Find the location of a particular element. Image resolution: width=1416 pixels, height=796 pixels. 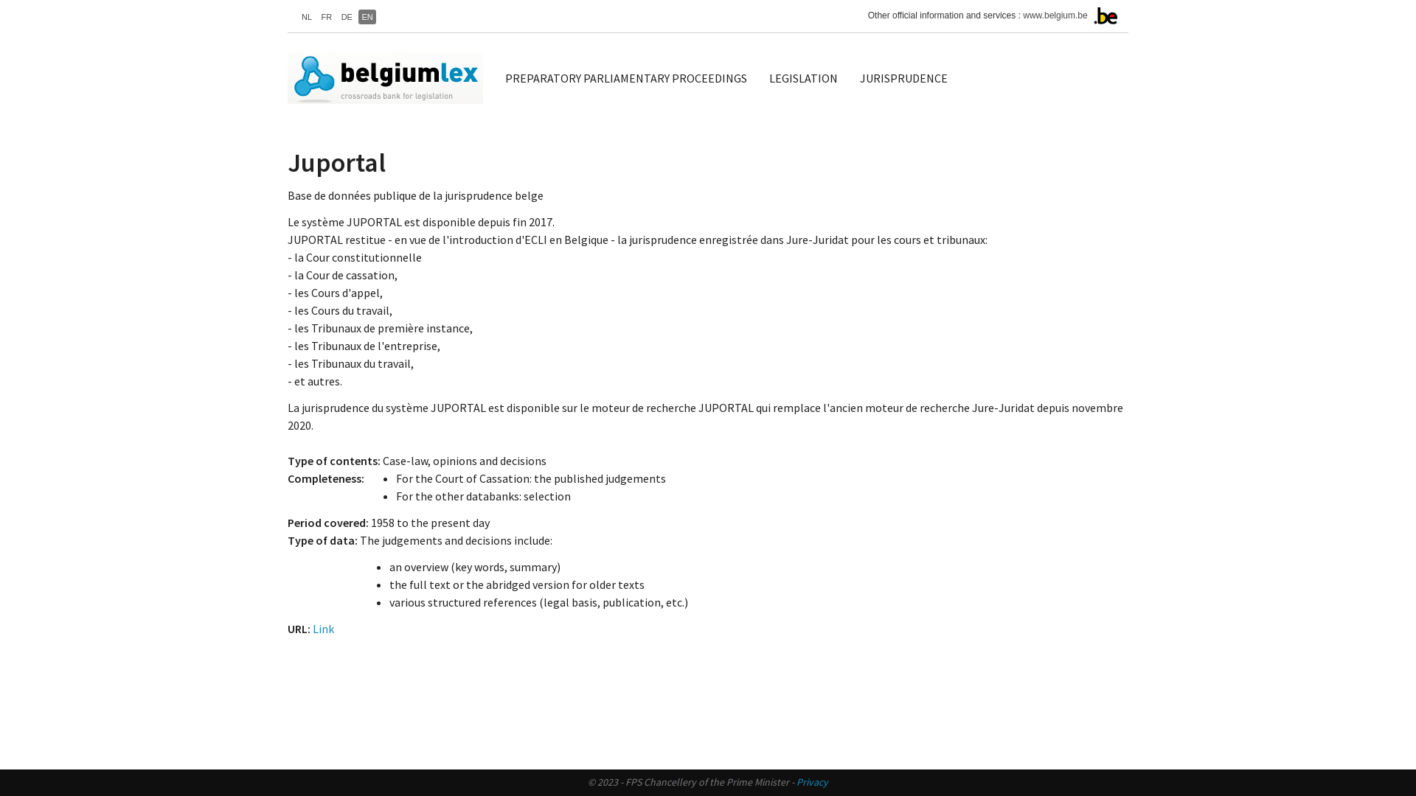

FR is located at coordinates (327, 17).